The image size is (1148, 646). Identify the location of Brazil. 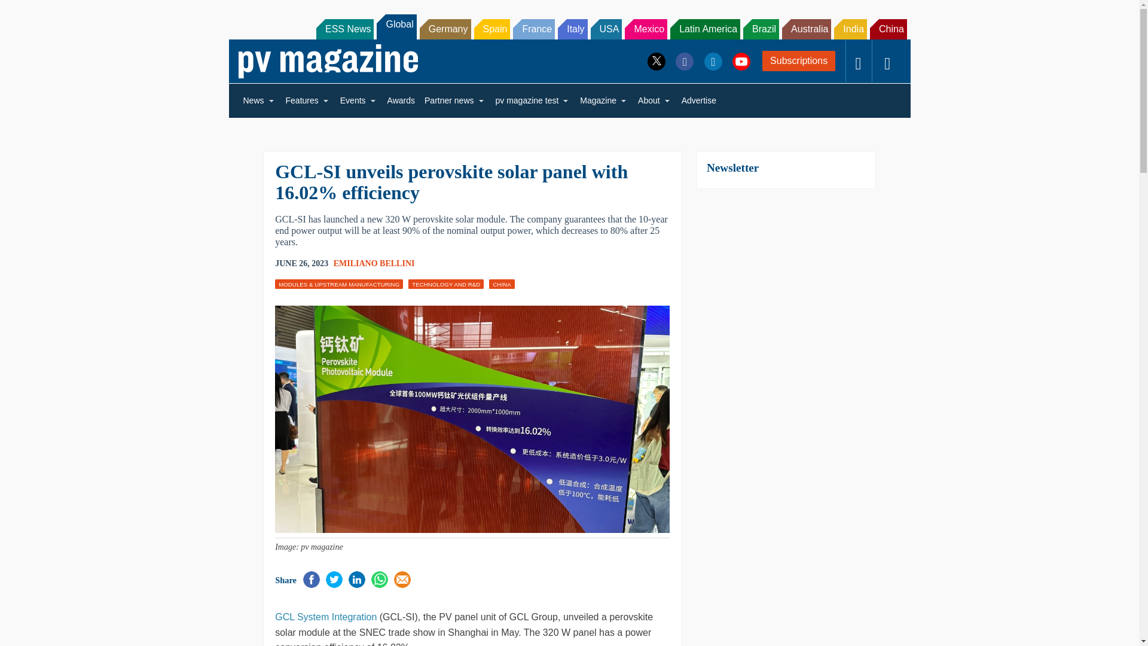
(761, 29).